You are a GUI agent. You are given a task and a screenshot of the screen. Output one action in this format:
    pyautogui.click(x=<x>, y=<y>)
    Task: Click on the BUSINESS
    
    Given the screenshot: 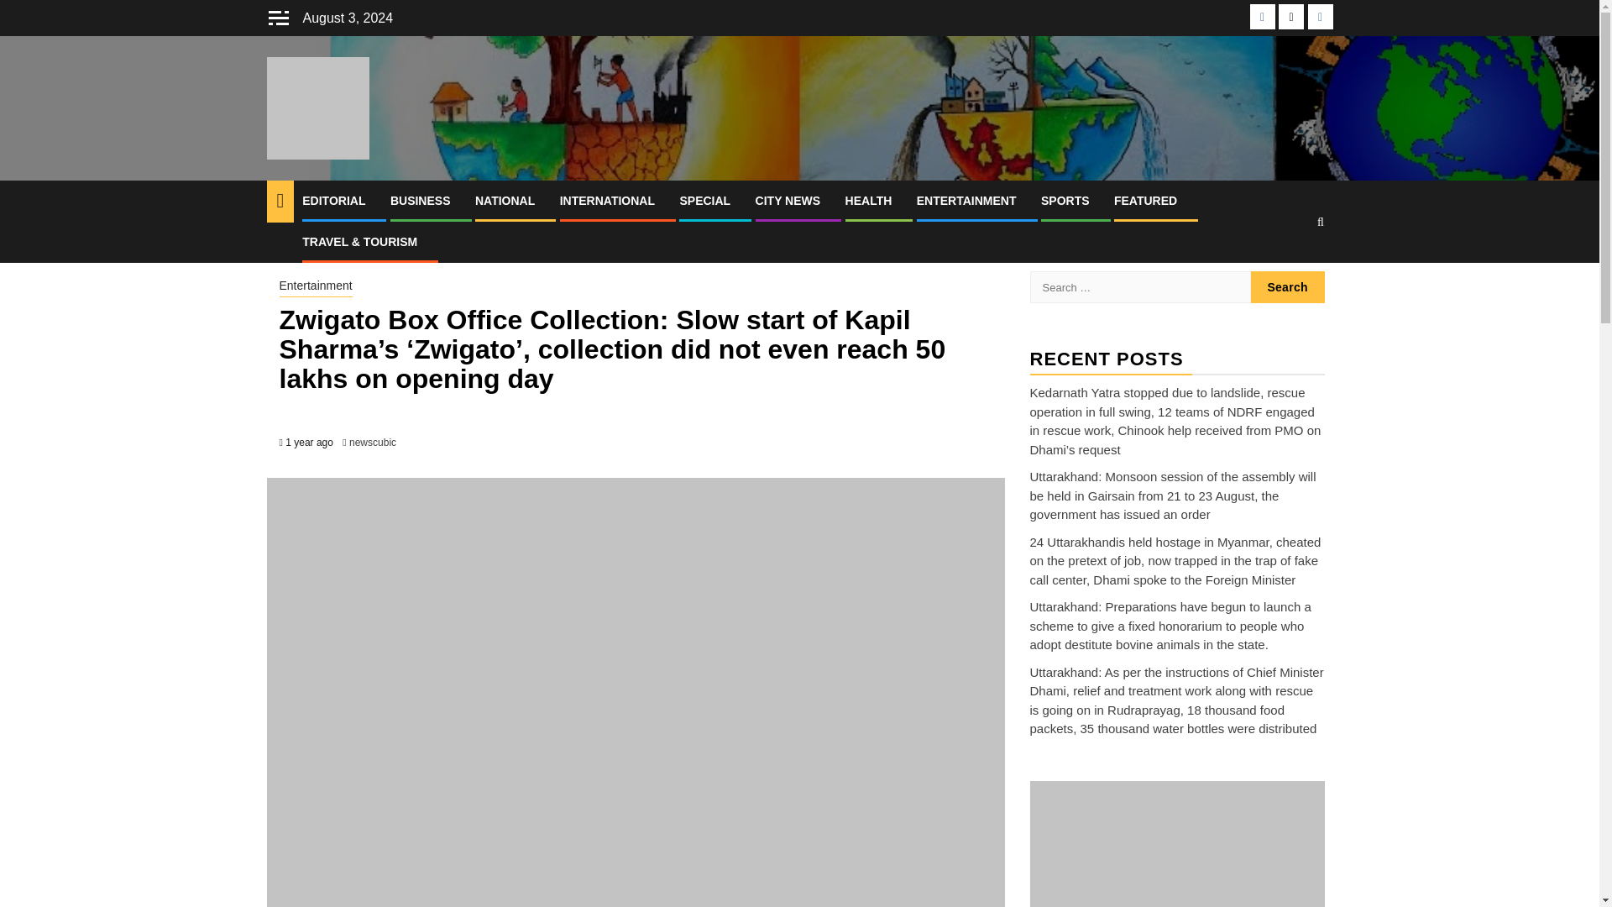 What is the action you would take?
    pyautogui.click(x=420, y=201)
    